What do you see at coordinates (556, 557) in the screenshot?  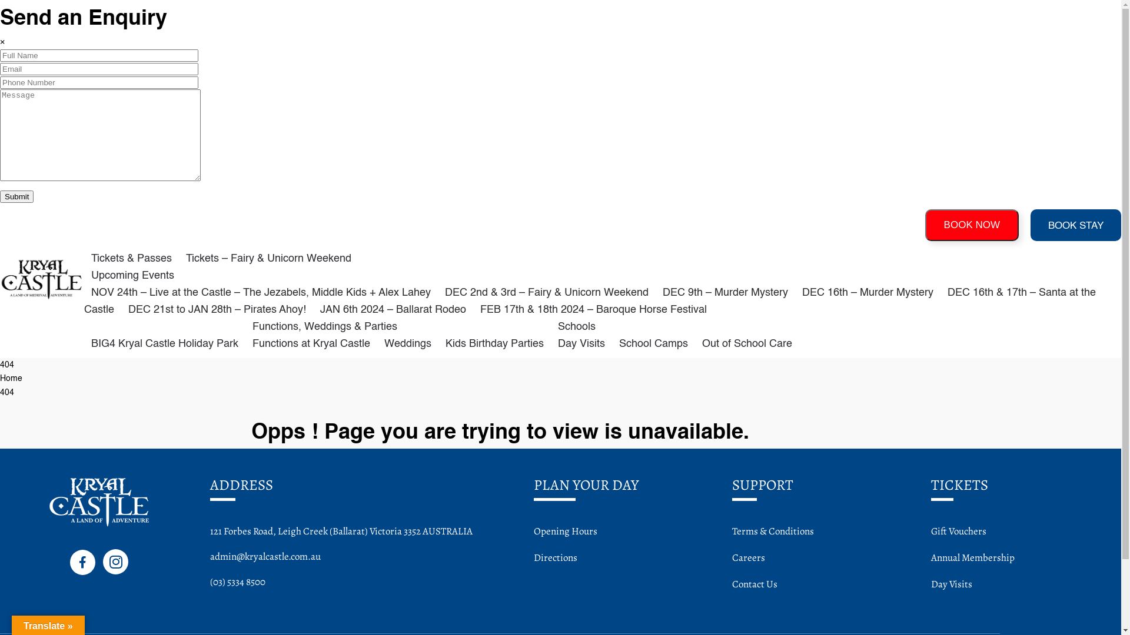 I see `Directions` at bounding box center [556, 557].